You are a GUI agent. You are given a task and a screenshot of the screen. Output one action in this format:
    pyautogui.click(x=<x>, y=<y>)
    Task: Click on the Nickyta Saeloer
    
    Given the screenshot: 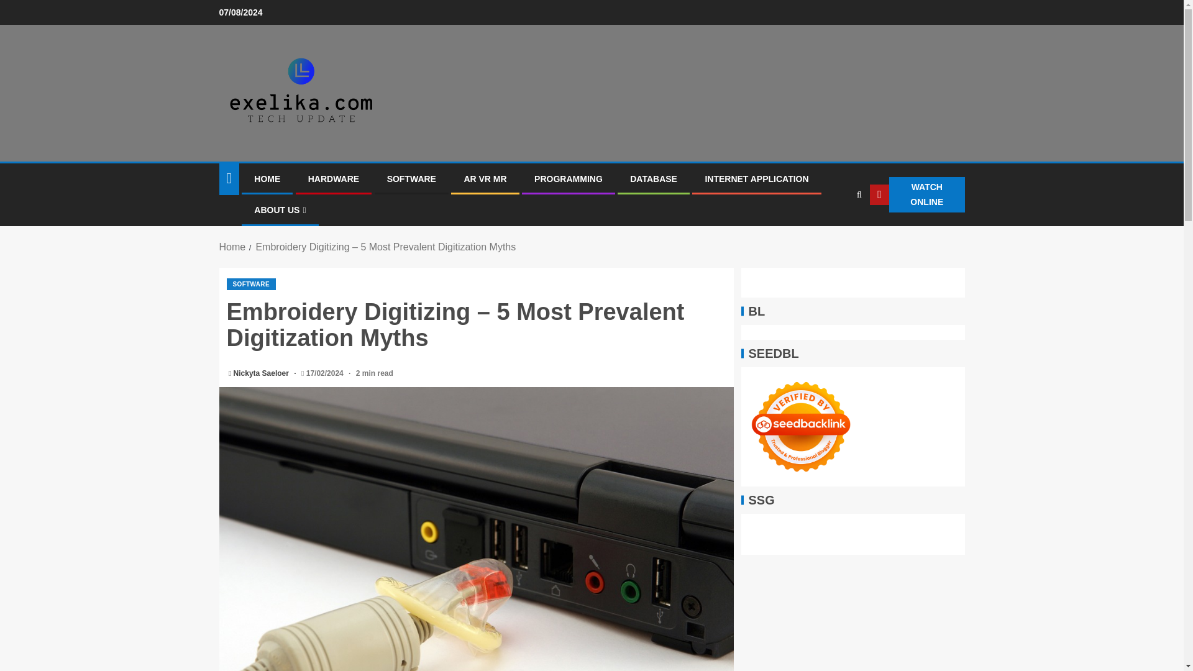 What is the action you would take?
    pyautogui.click(x=262, y=373)
    